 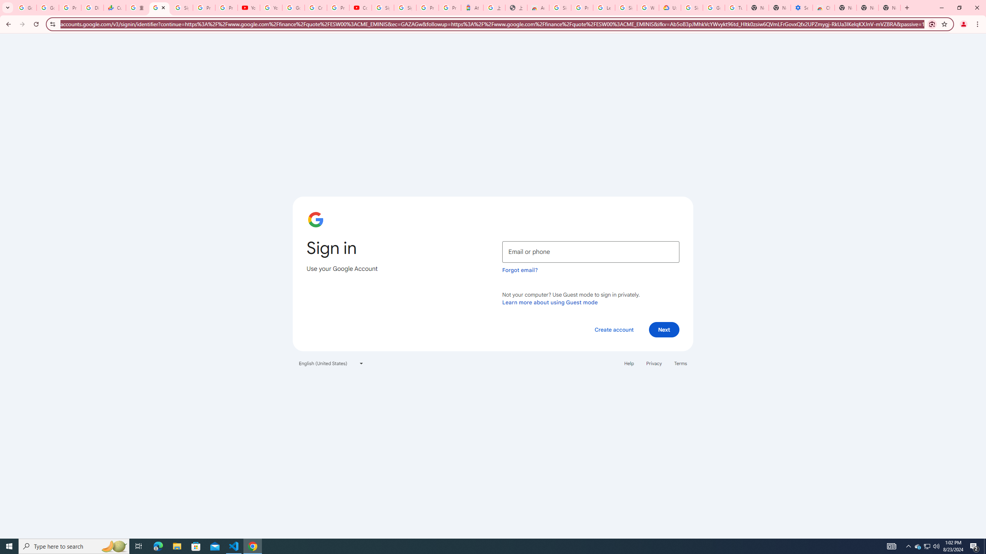 I want to click on Search with Google Lens, so click(x=932, y=24).